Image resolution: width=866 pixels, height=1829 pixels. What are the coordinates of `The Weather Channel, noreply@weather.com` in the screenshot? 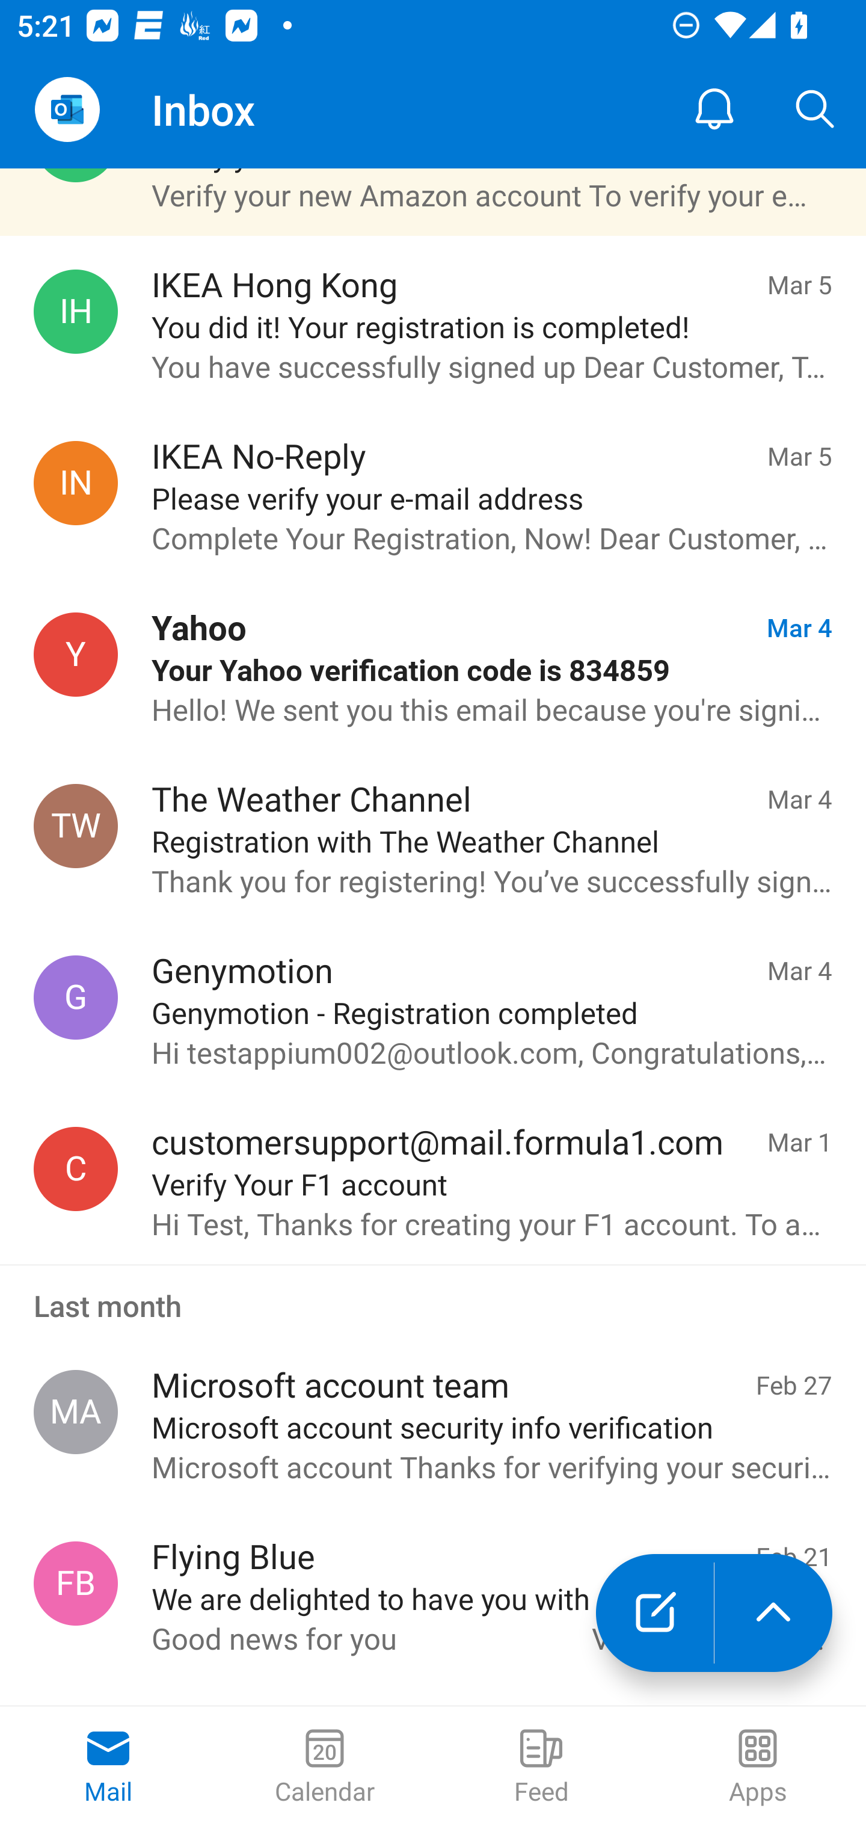 It's located at (76, 827).